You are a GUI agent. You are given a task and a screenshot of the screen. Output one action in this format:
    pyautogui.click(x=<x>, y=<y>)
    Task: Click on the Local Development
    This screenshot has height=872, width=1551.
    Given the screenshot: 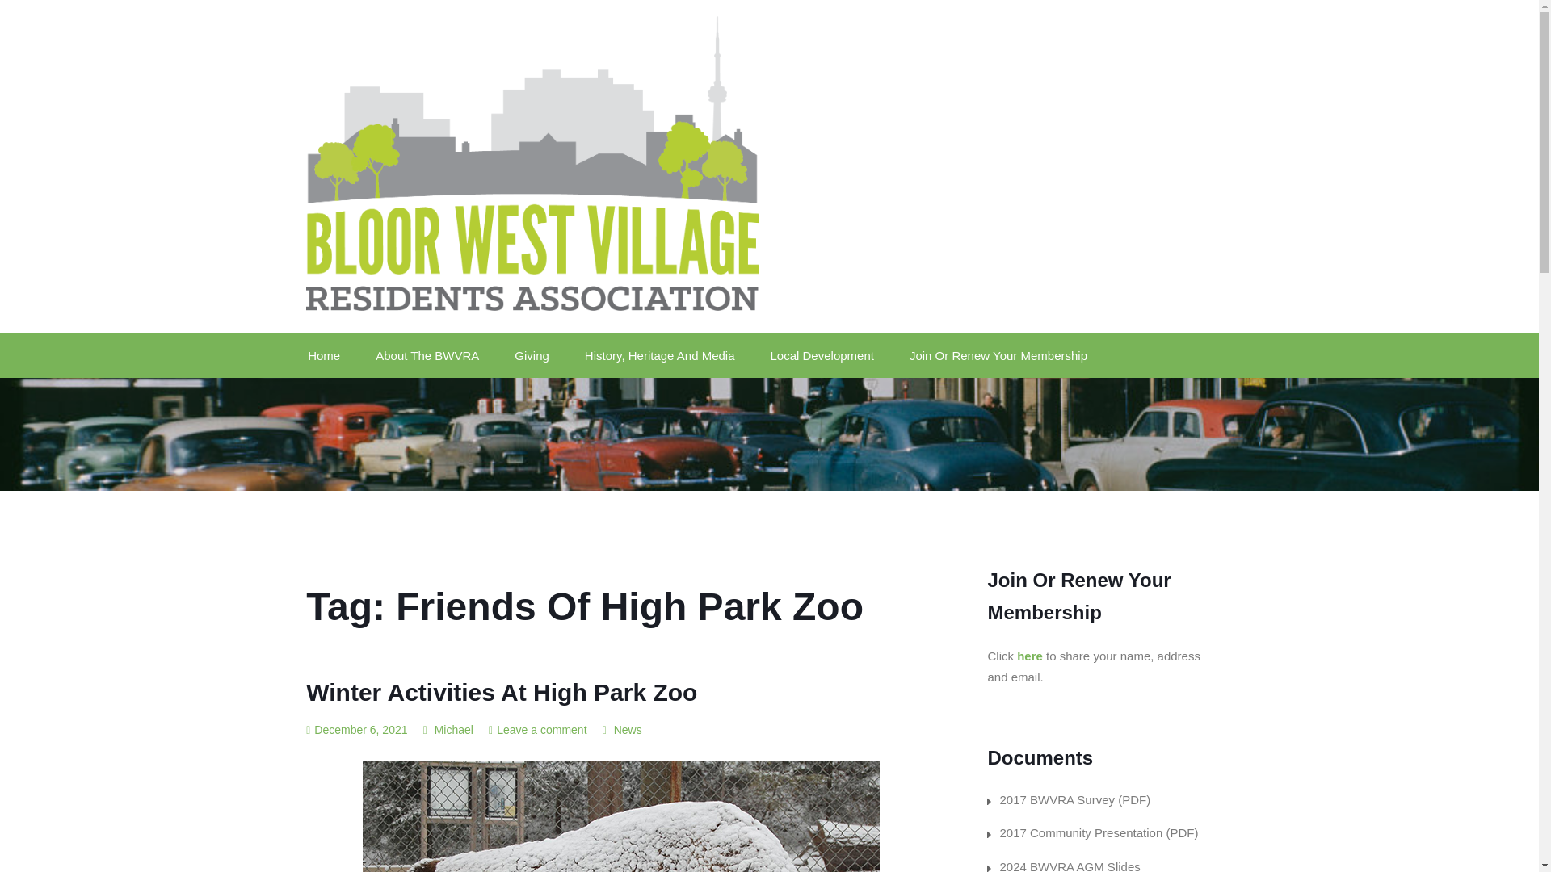 What is the action you would take?
    pyautogui.click(x=822, y=355)
    